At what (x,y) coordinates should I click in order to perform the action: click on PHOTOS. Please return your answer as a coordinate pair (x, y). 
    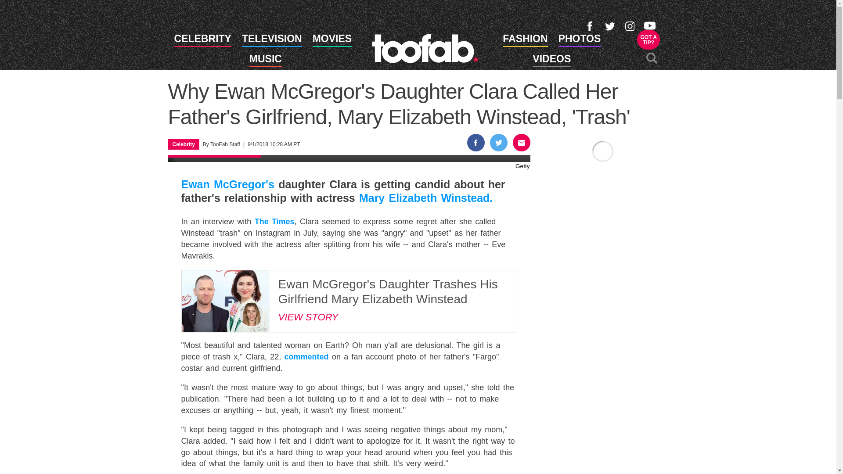
    Looking at the image, I should click on (580, 40).